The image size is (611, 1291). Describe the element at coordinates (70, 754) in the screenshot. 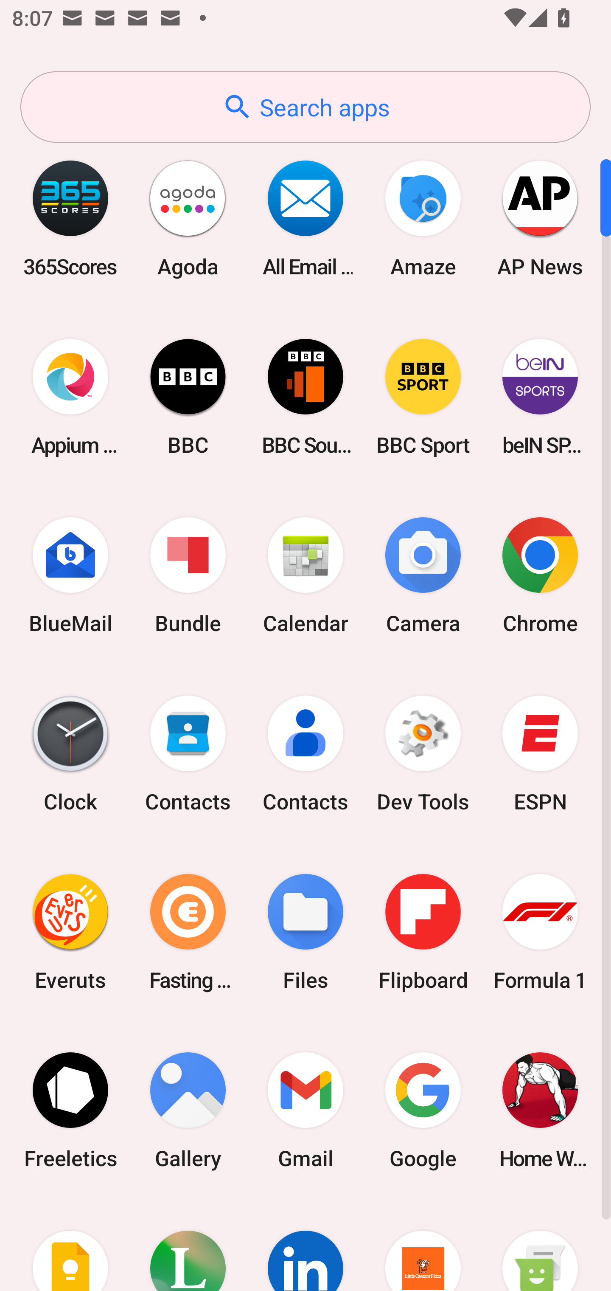

I see `Clock` at that location.